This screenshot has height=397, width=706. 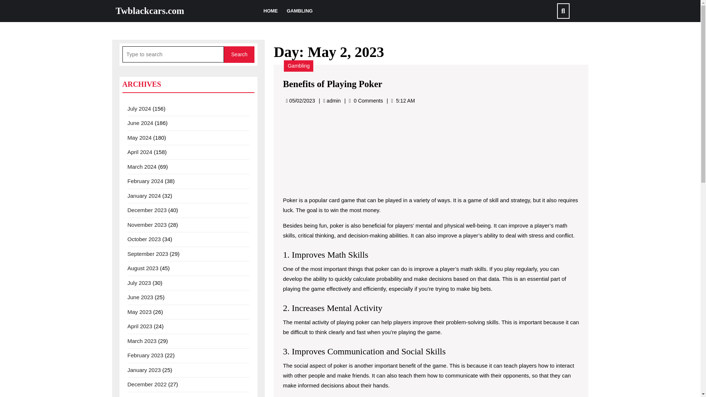 What do you see at coordinates (144, 196) in the screenshot?
I see `January 2024` at bounding box center [144, 196].